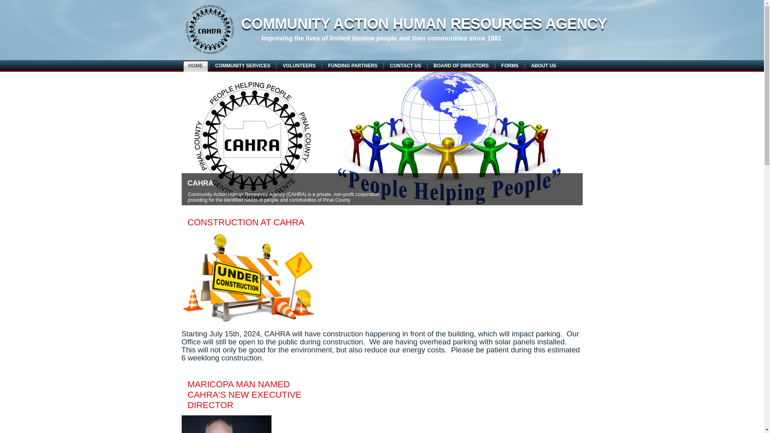 The image size is (770, 433). I want to click on ABOUT US, so click(543, 66).